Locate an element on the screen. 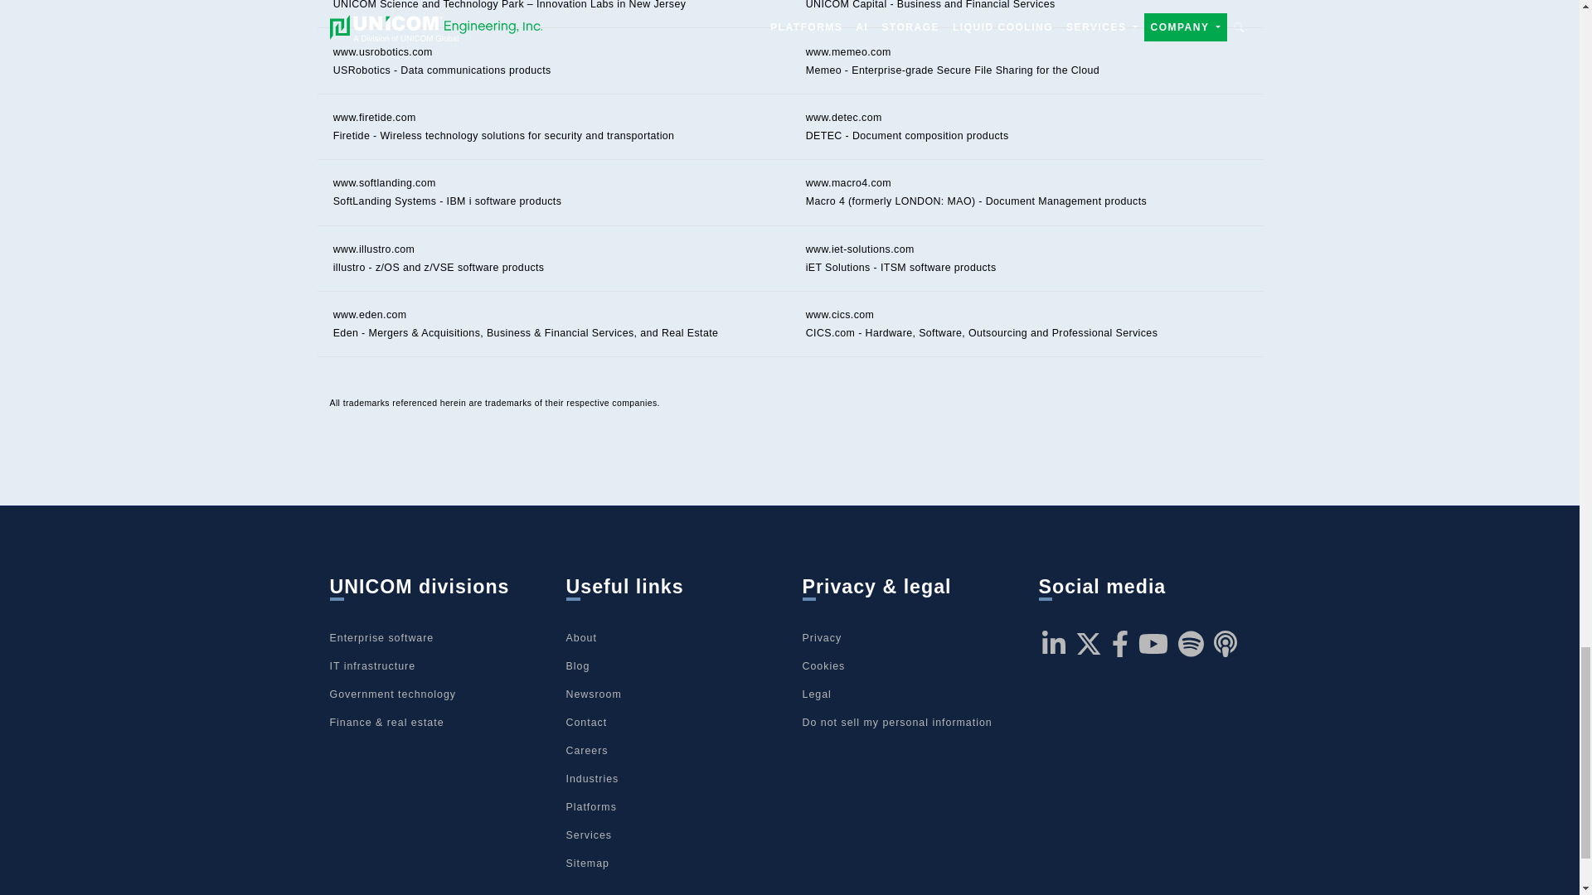 Image resolution: width=1592 pixels, height=895 pixels. Enterprise software is located at coordinates (381, 637).